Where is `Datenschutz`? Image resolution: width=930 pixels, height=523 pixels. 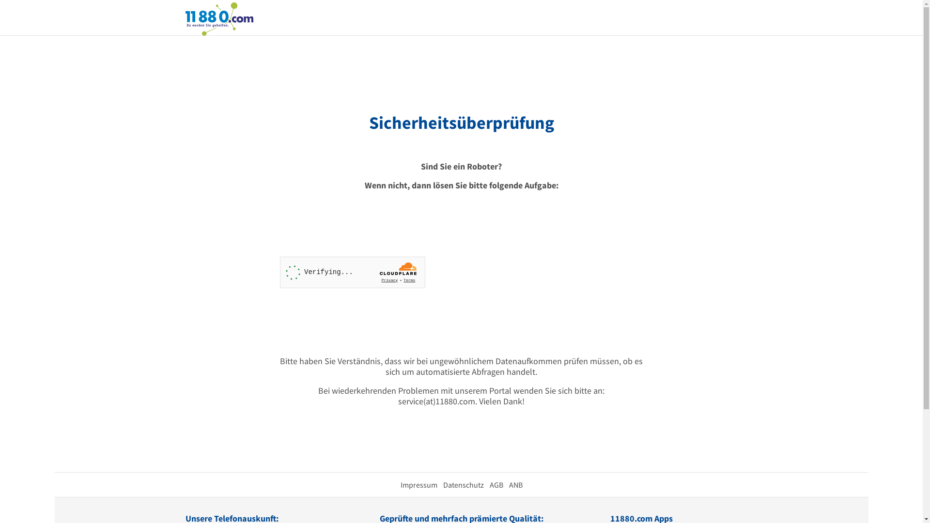 Datenschutz is located at coordinates (463, 485).